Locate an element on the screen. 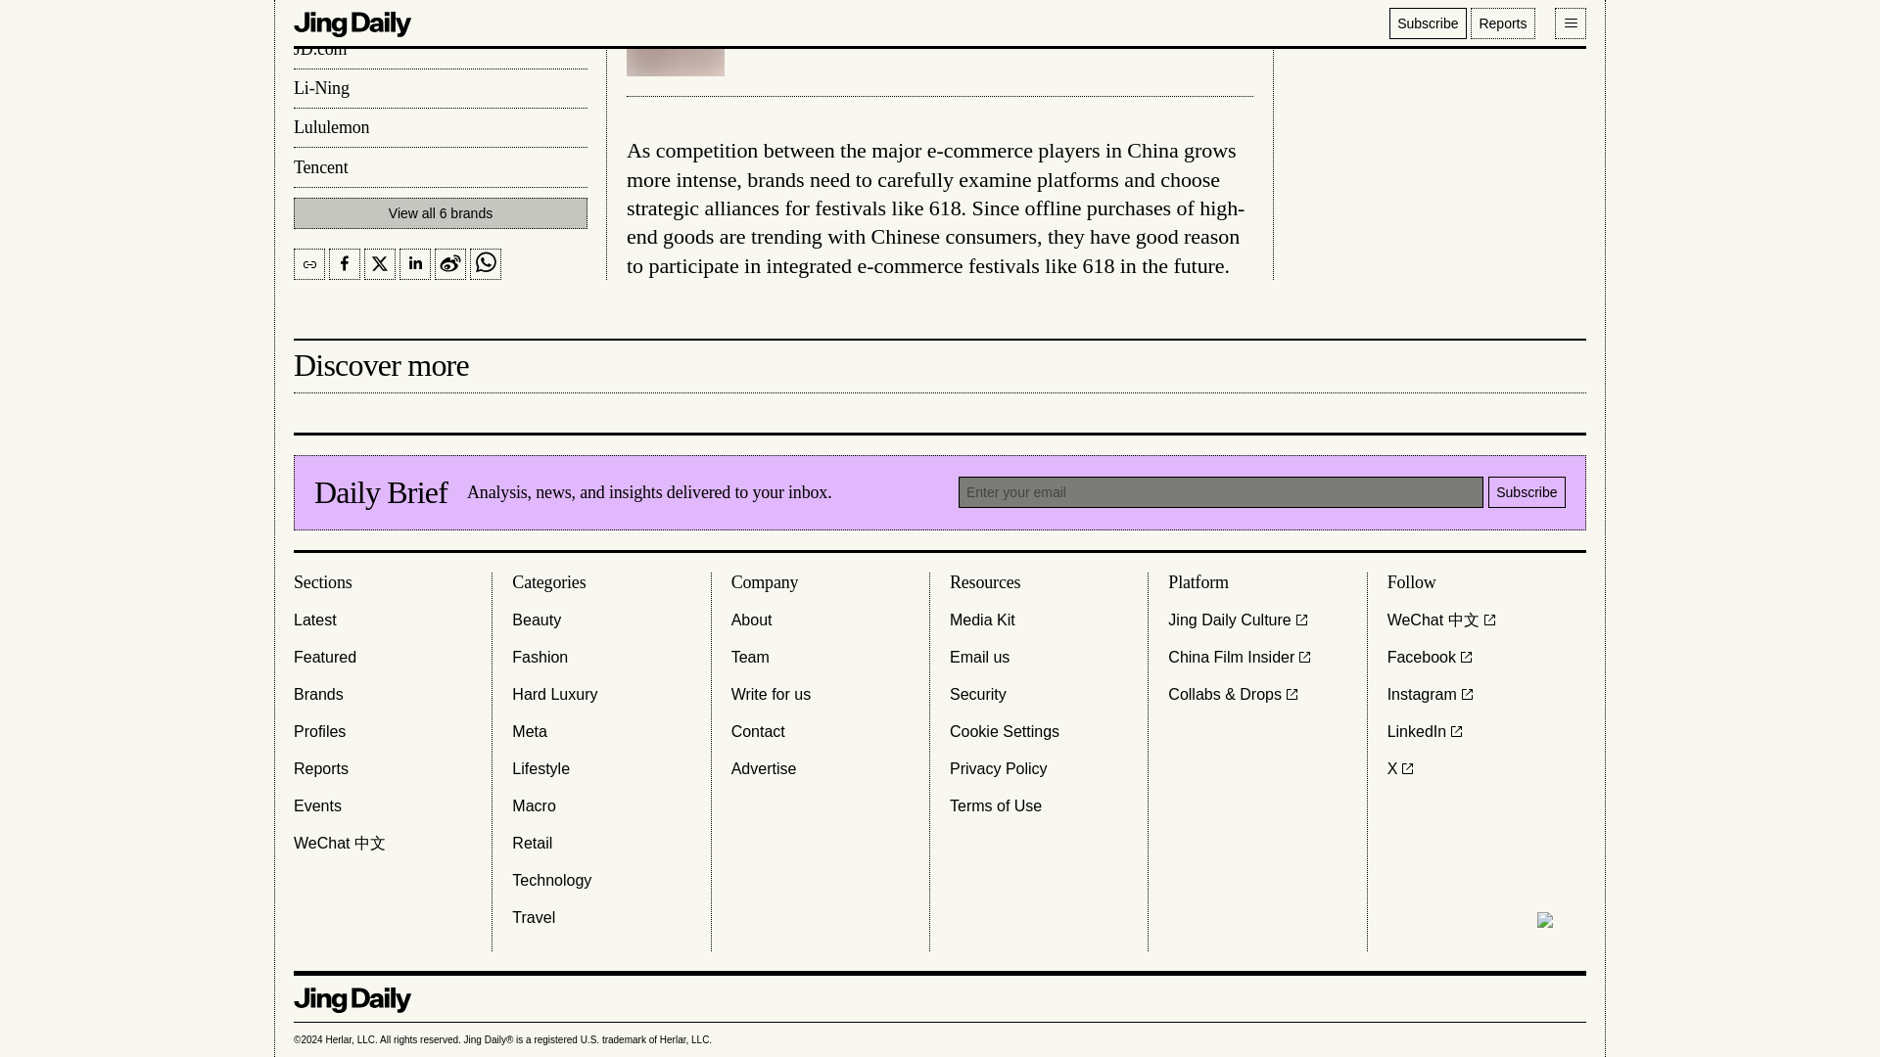 The height and width of the screenshot is (1057, 1880). Reports is located at coordinates (320, 768).